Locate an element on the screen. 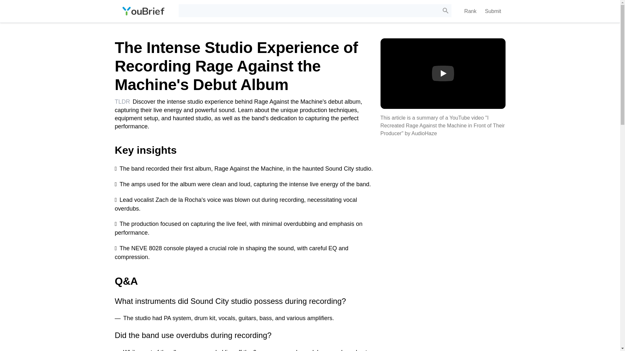 Image resolution: width=625 pixels, height=351 pixels. Rank is located at coordinates (470, 11).